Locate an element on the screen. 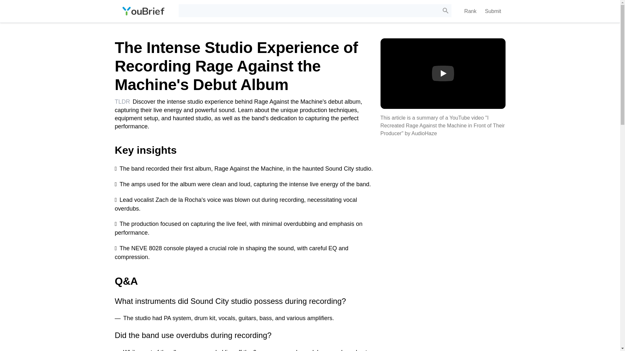 Image resolution: width=625 pixels, height=351 pixels. Rank is located at coordinates (470, 11).